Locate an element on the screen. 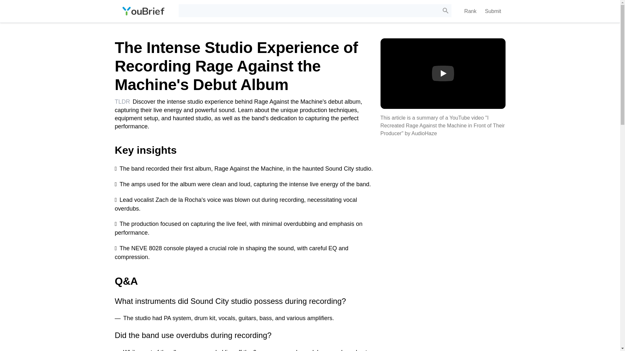 Image resolution: width=625 pixels, height=351 pixels. Rank is located at coordinates (470, 11).